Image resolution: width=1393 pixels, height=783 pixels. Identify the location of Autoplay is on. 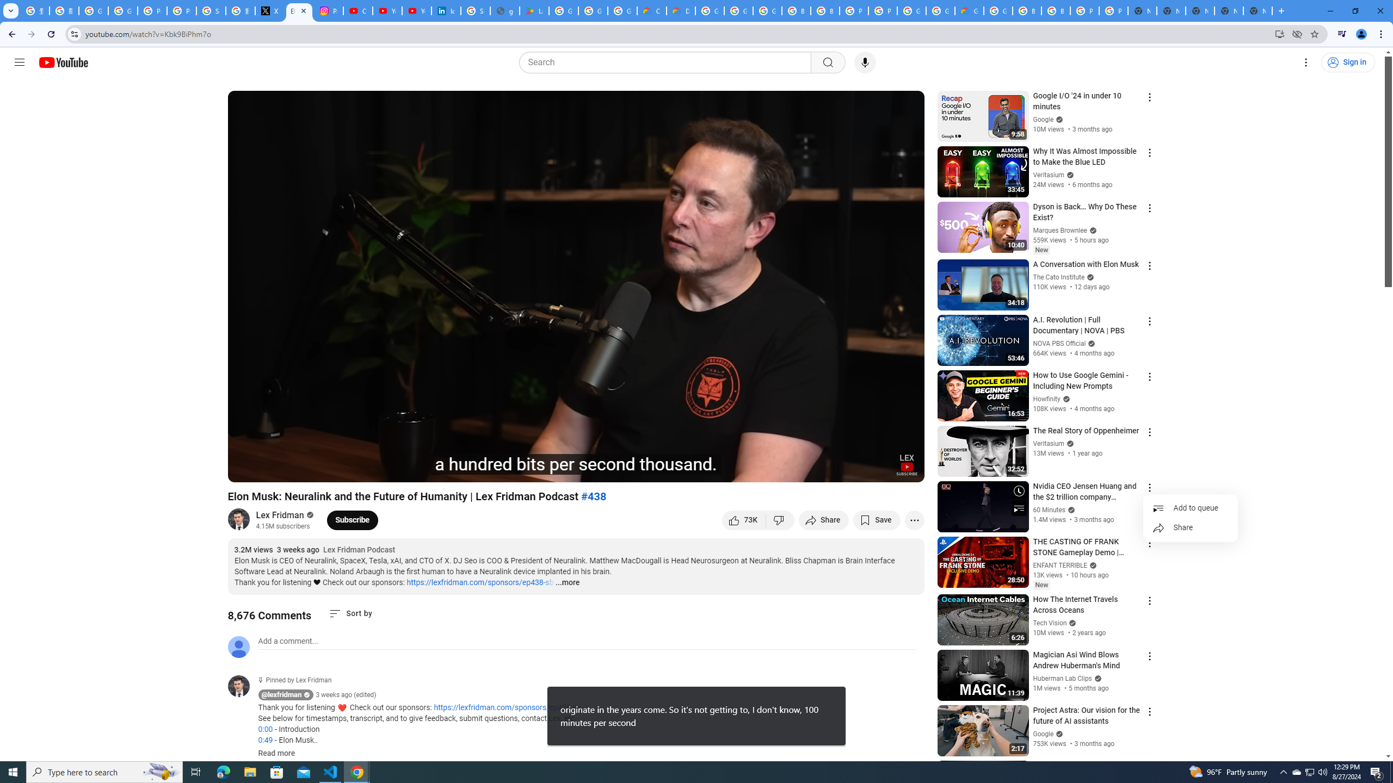
(774, 469).